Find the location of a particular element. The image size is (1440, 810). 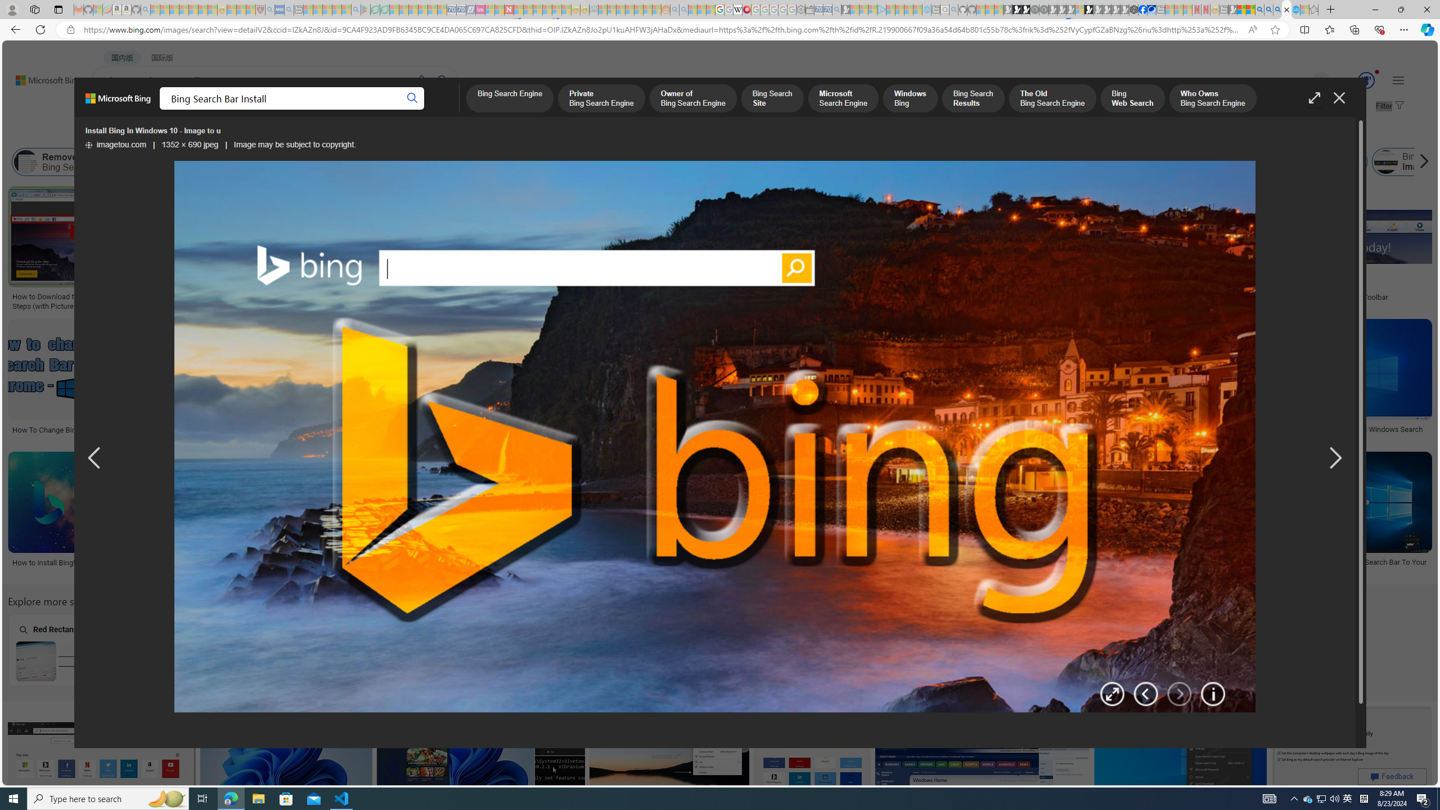

Bing Search Engine is located at coordinates (508, 99).